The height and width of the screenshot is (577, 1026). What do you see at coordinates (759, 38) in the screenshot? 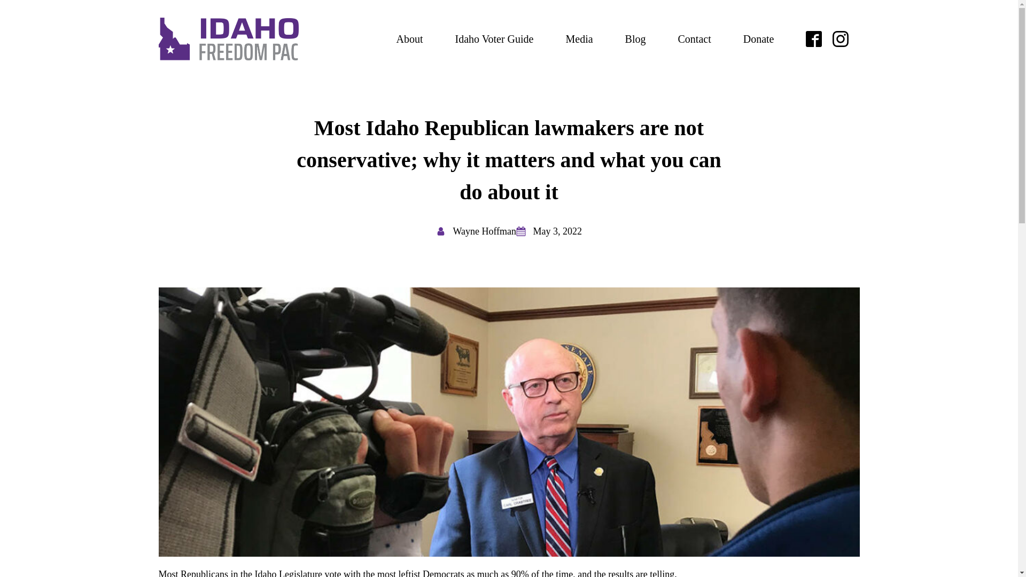
I see `Donate` at bounding box center [759, 38].